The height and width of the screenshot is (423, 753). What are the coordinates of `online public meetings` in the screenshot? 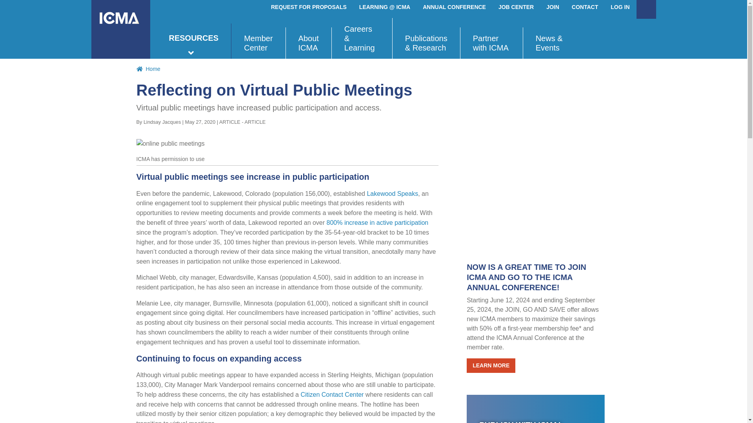 It's located at (287, 144).